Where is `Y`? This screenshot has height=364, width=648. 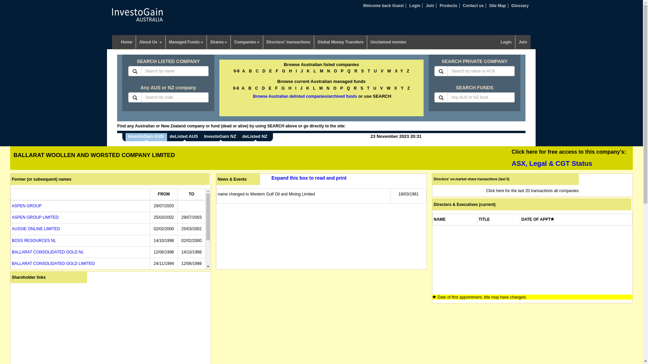
Y is located at coordinates (402, 88).